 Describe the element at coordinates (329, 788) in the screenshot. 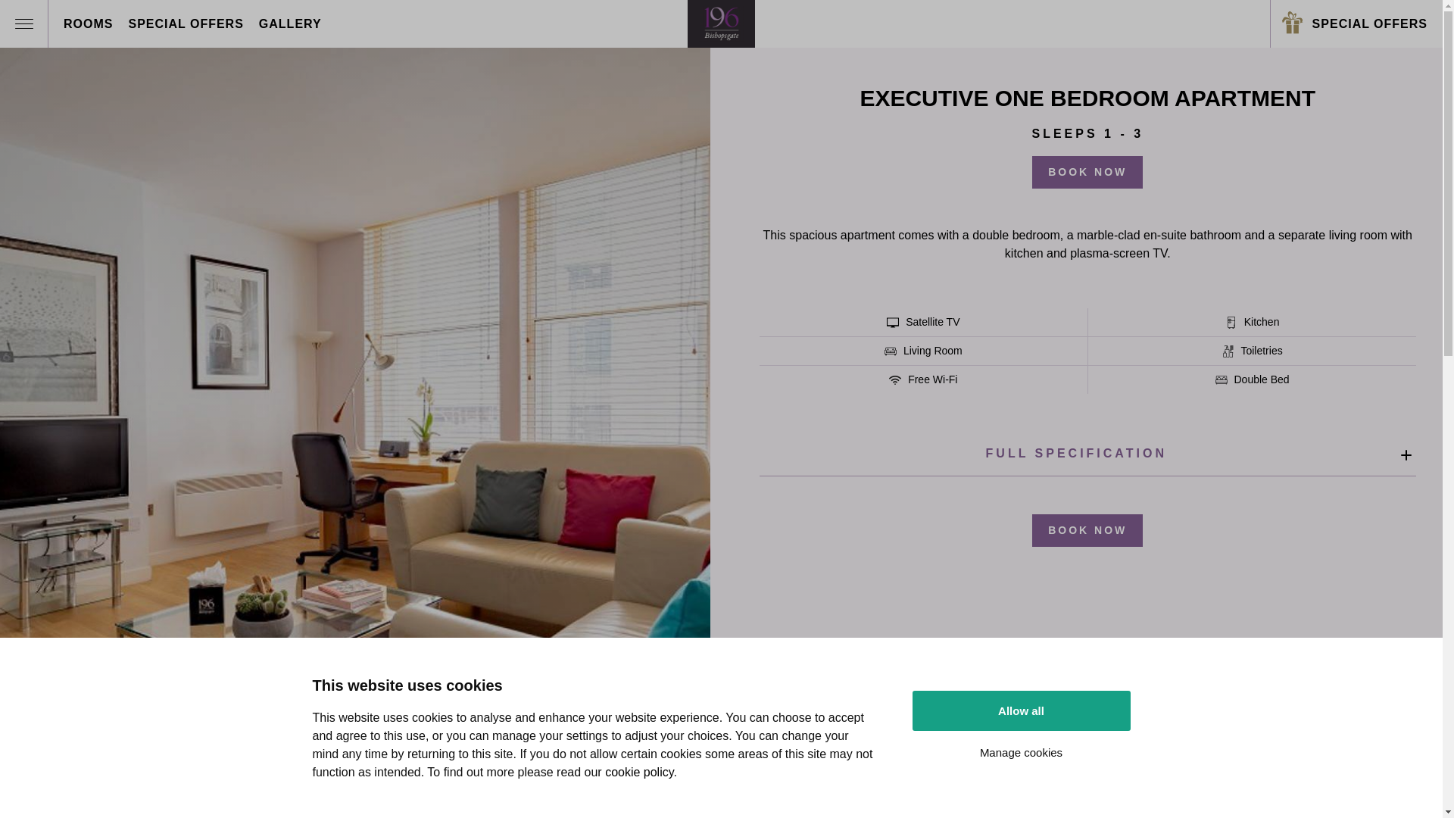

I see `1` at that location.